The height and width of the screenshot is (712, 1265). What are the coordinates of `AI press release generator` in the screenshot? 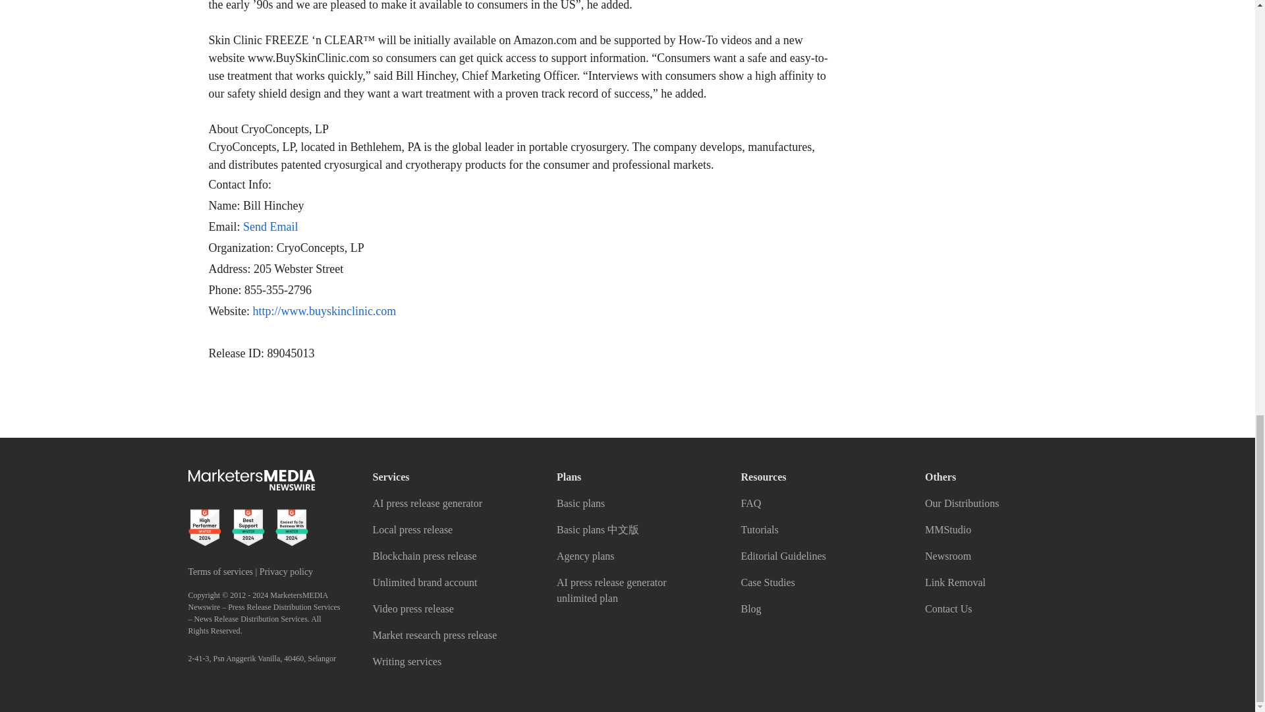 It's located at (428, 503).